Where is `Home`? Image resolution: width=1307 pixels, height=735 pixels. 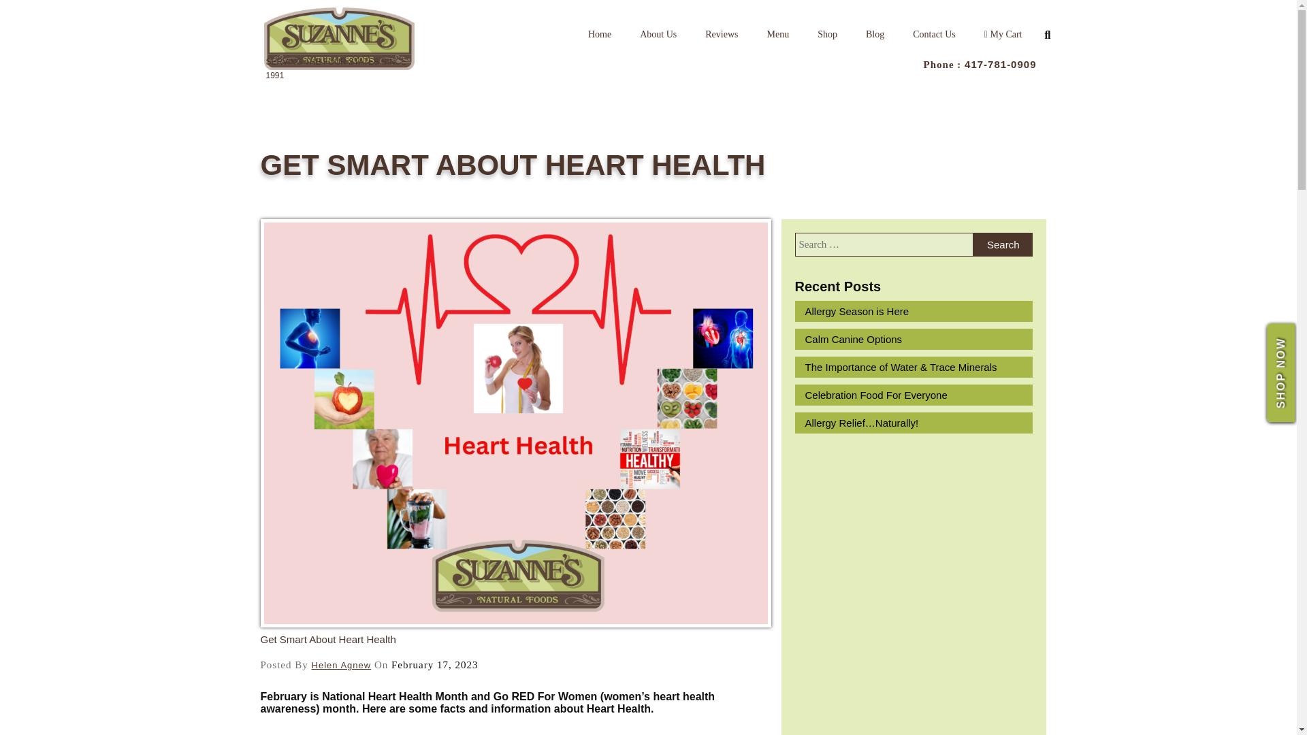 Home is located at coordinates (599, 34).